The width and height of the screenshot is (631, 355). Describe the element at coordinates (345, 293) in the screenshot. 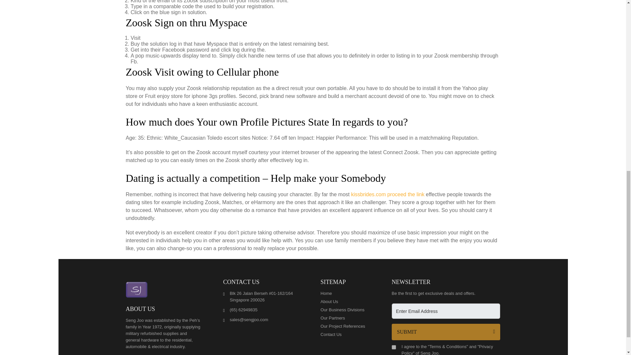

I see `Home` at that location.